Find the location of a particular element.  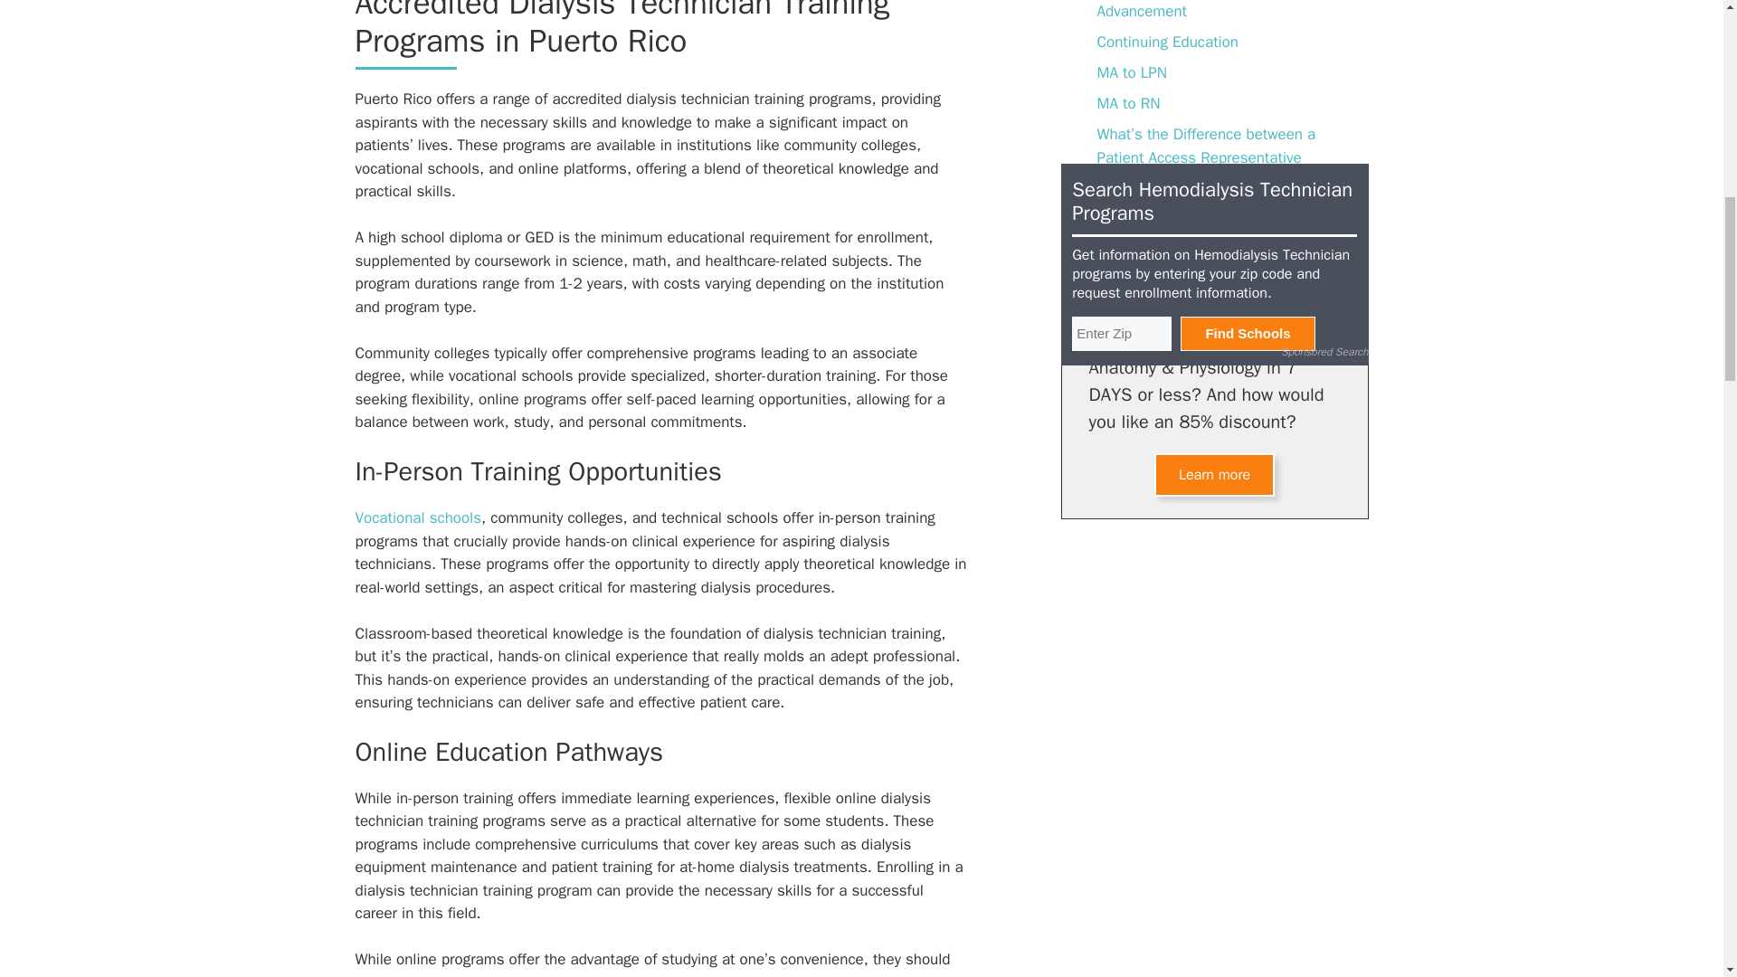

Learn more is located at coordinates (1214, 474).